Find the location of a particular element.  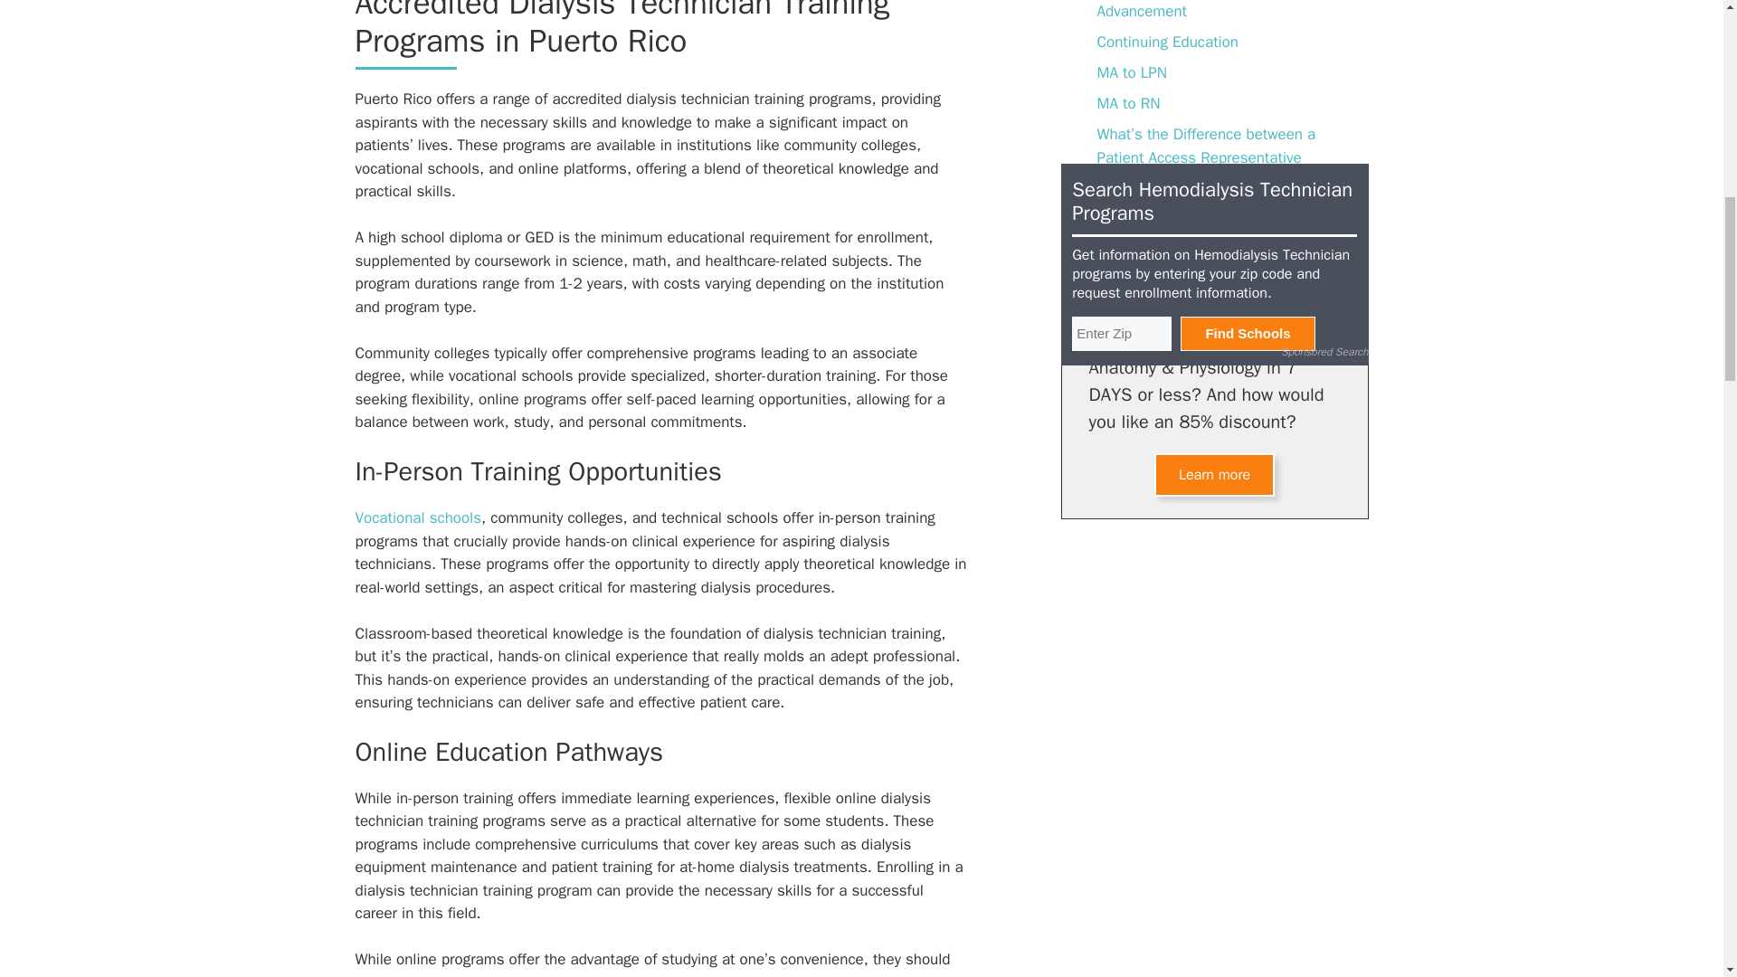

Learn more is located at coordinates (1214, 474).